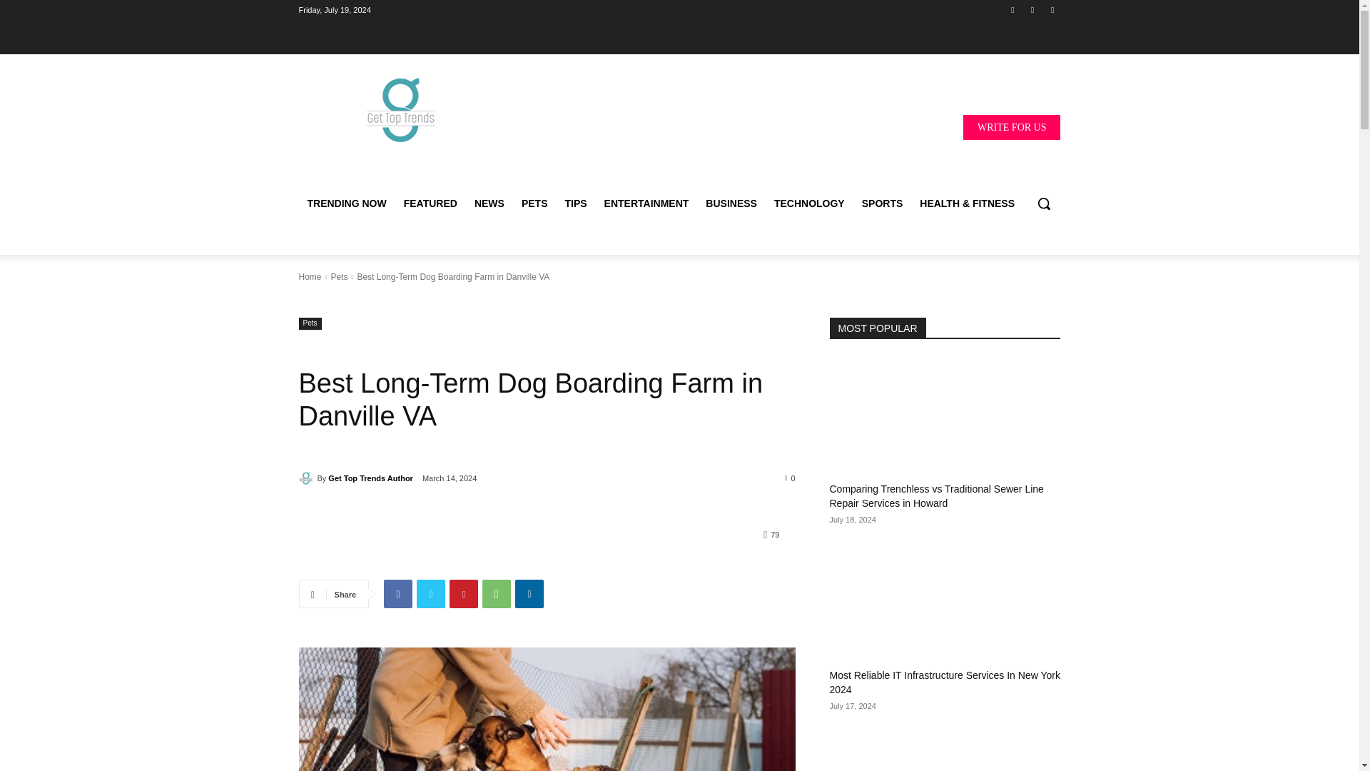 The height and width of the screenshot is (771, 1370). Describe the element at coordinates (346, 203) in the screenshot. I see `TRENDING NOW` at that location.